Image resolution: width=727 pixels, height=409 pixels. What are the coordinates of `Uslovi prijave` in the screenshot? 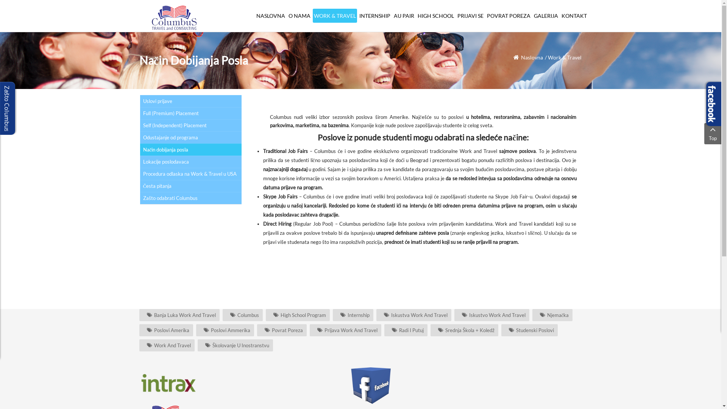 It's located at (191, 101).